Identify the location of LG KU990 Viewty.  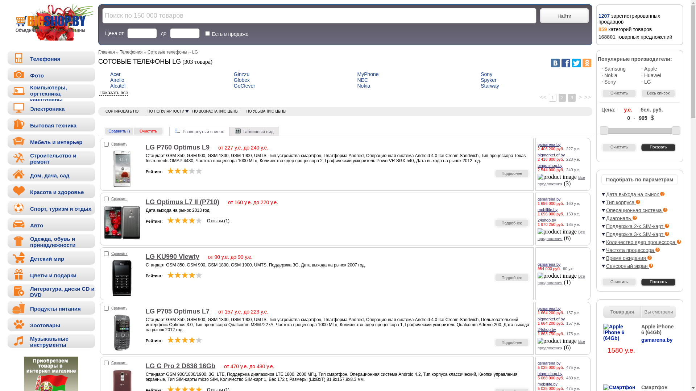
(122, 294).